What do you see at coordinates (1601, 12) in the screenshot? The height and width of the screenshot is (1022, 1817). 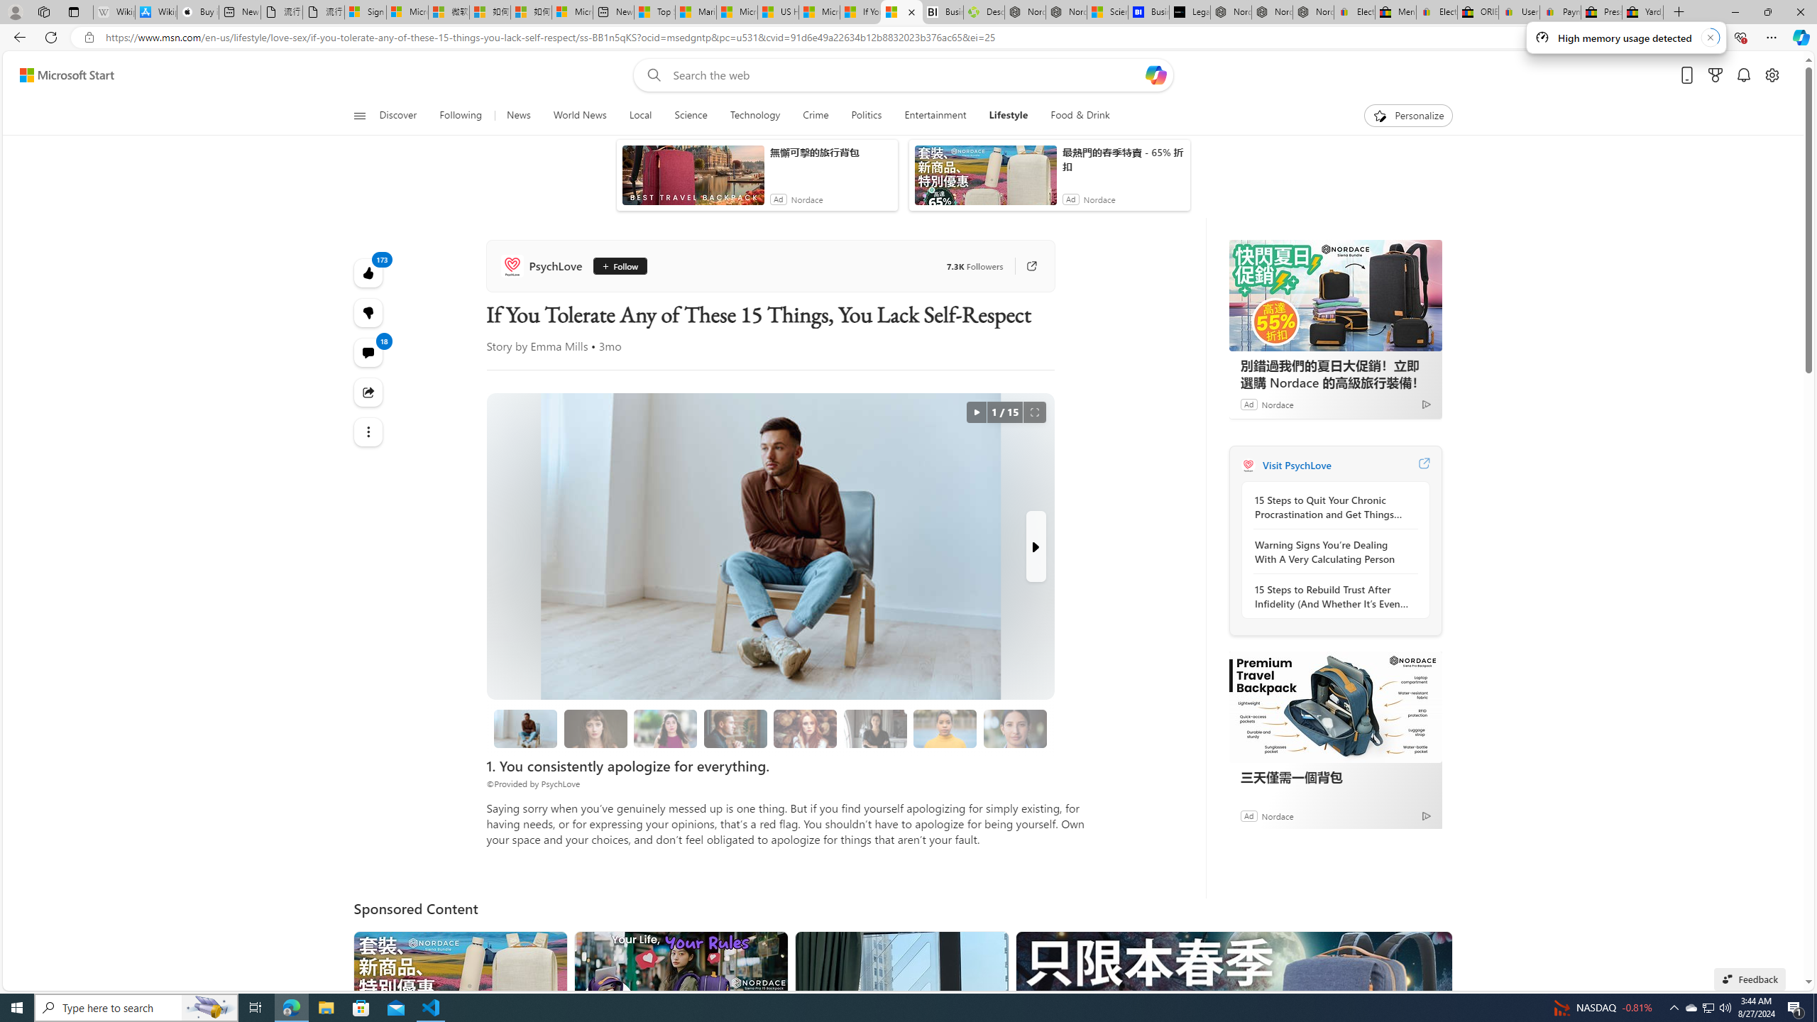 I see `Press Room - eBay Inc.` at bounding box center [1601, 12].